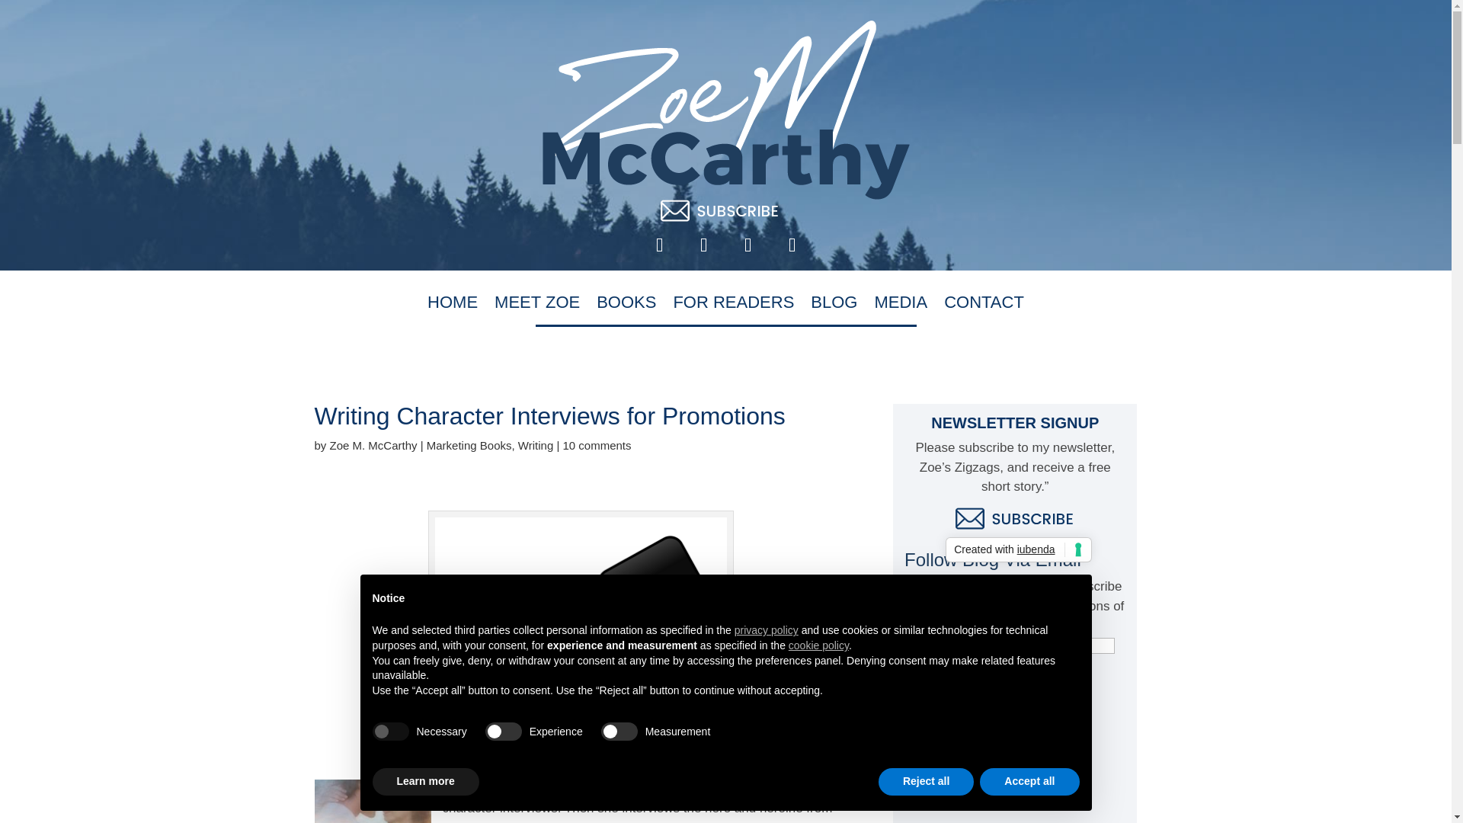 The image size is (1463, 823). What do you see at coordinates (373, 445) in the screenshot?
I see `Zoe M. McCarthy` at bounding box center [373, 445].